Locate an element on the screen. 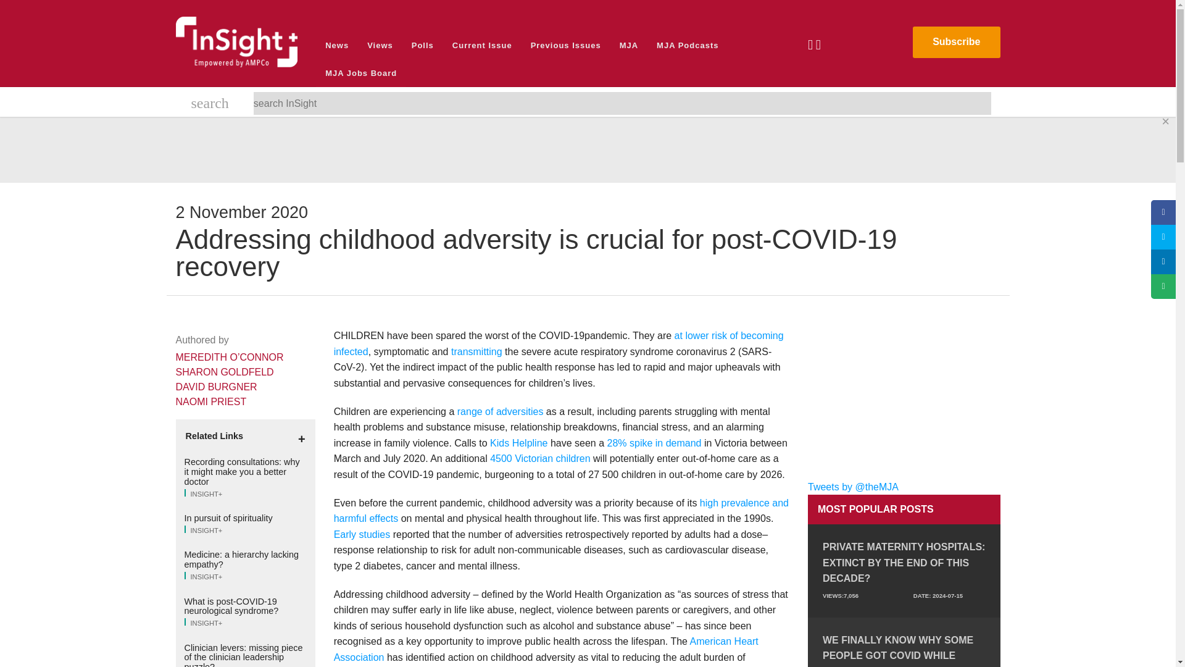 This screenshot has width=1185, height=667. News is located at coordinates (337, 45).